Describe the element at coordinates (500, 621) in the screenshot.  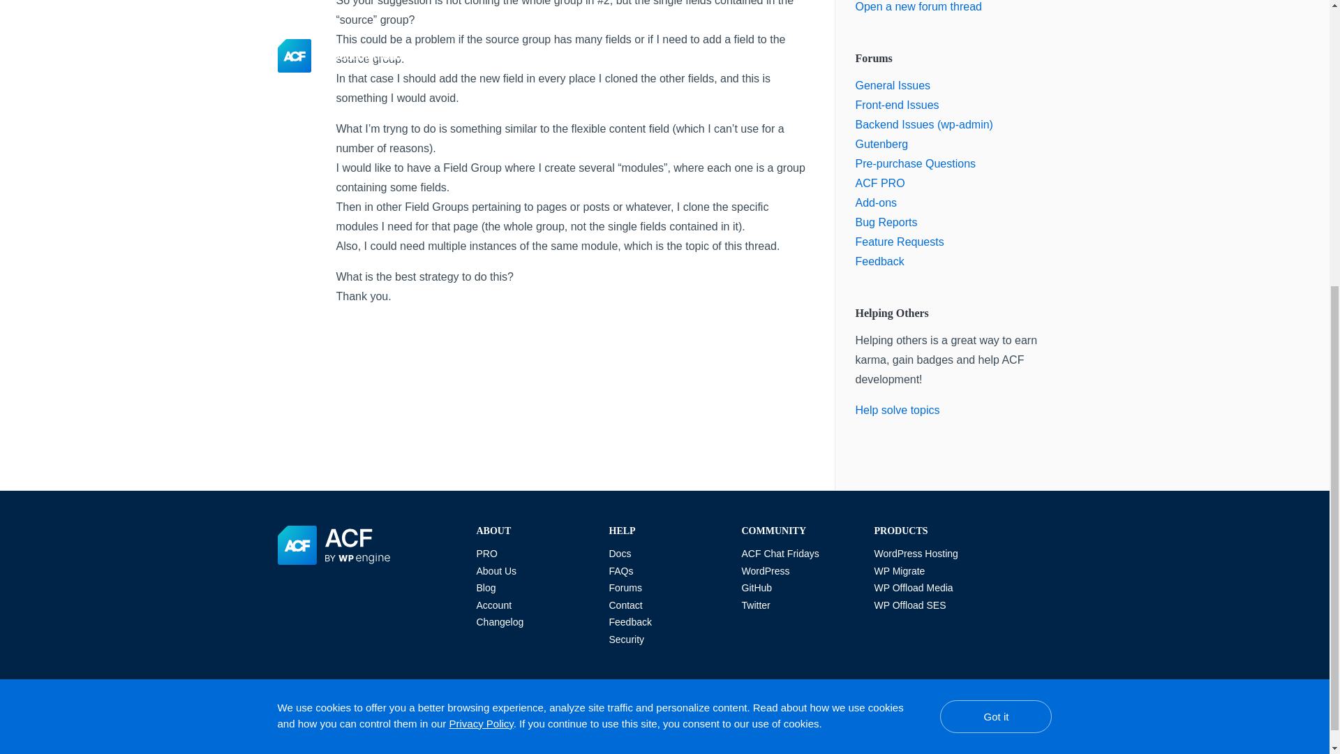
I see `Changelog` at that location.